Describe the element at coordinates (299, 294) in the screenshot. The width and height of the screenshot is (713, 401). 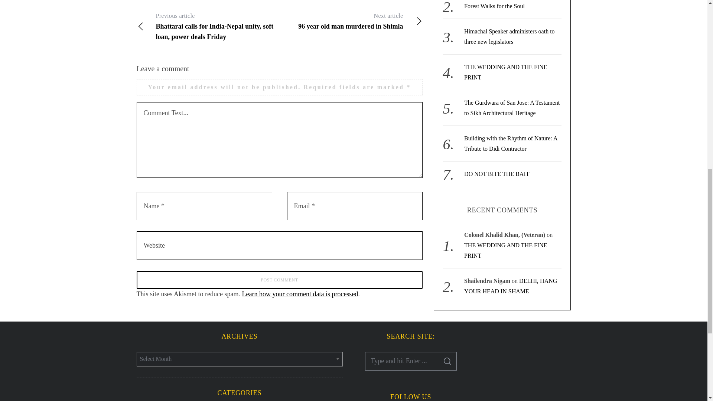
I see `Learn how your comment data is processed` at that location.